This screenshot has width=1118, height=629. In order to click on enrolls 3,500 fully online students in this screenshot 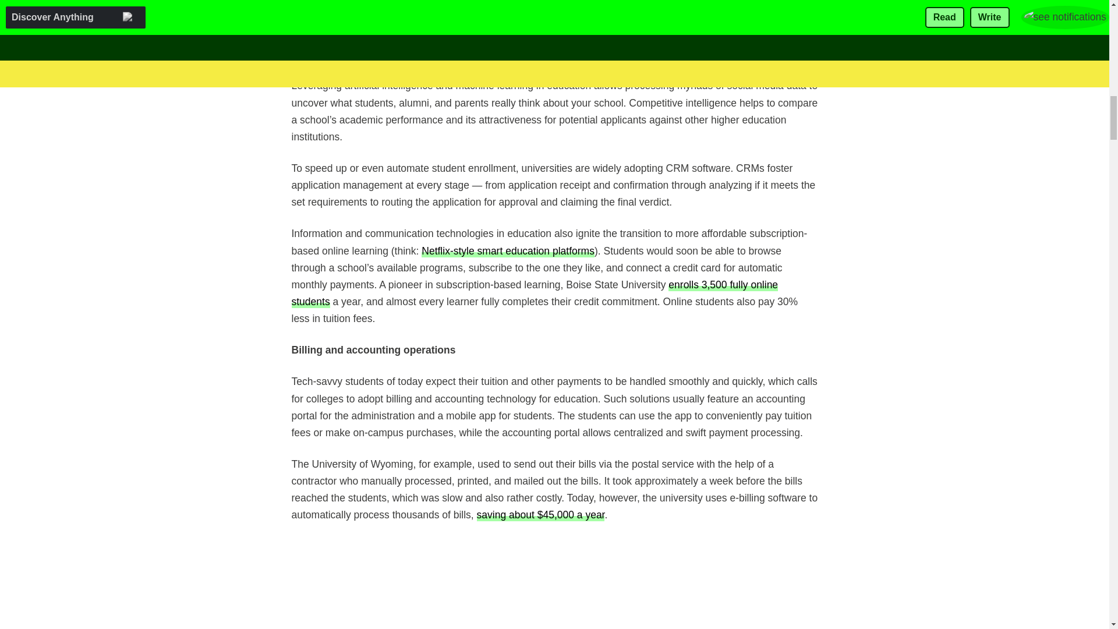, I will do `click(535, 293)`.